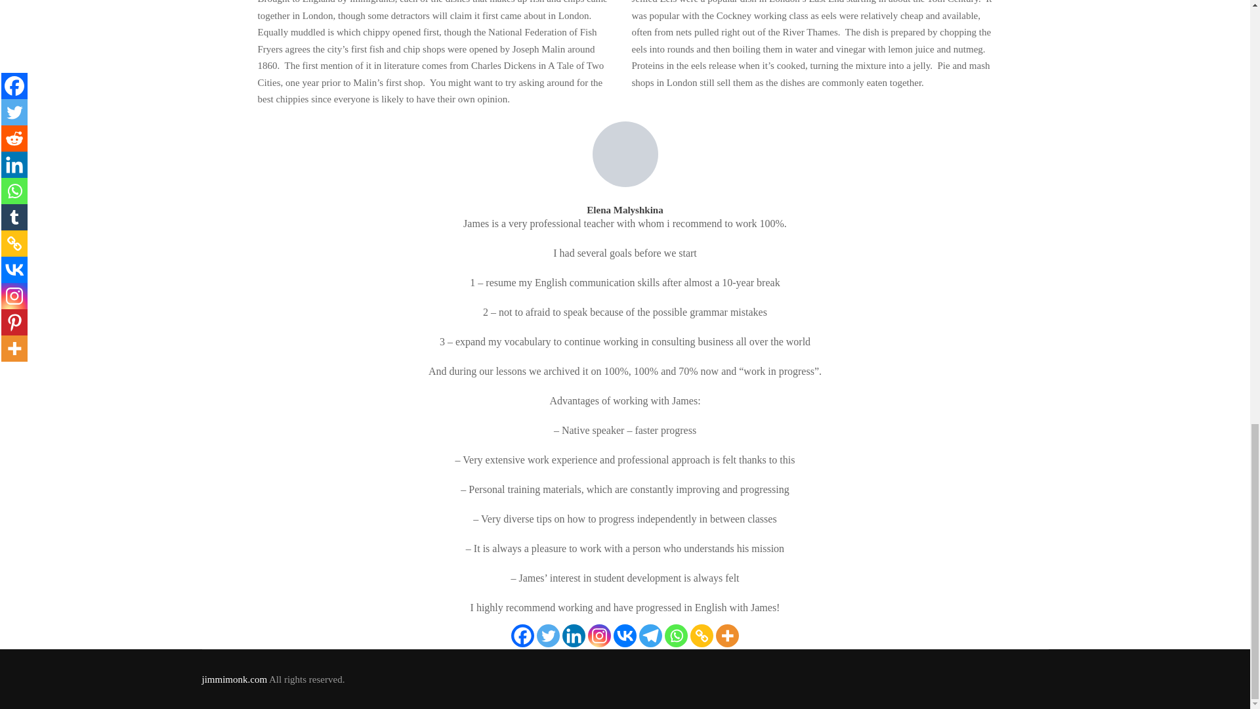  What do you see at coordinates (702, 635) in the screenshot?
I see `Copy Link` at bounding box center [702, 635].